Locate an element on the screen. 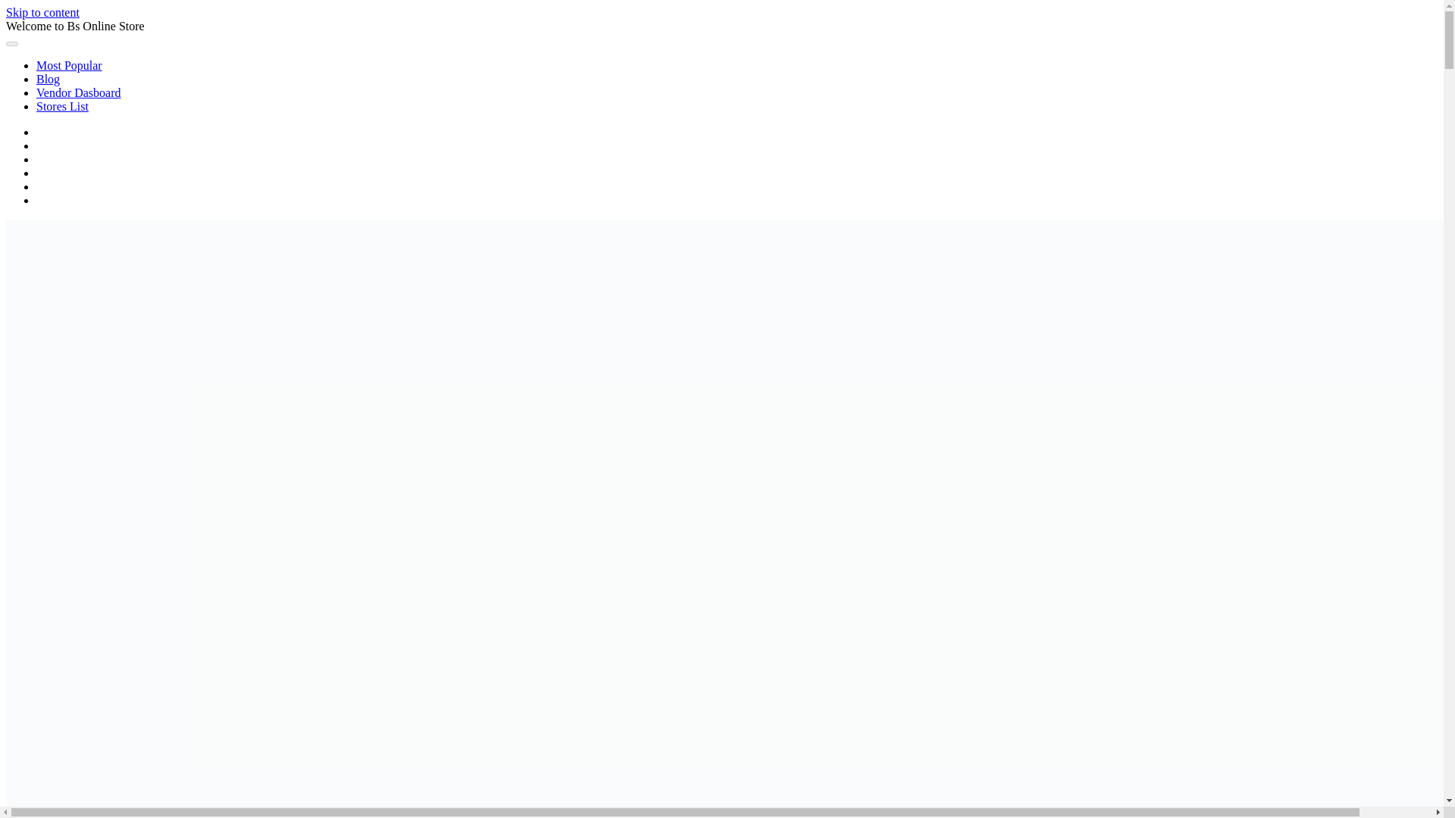 The height and width of the screenshot is (818, 1455). Skip to content is located at coordinates (42, 12).